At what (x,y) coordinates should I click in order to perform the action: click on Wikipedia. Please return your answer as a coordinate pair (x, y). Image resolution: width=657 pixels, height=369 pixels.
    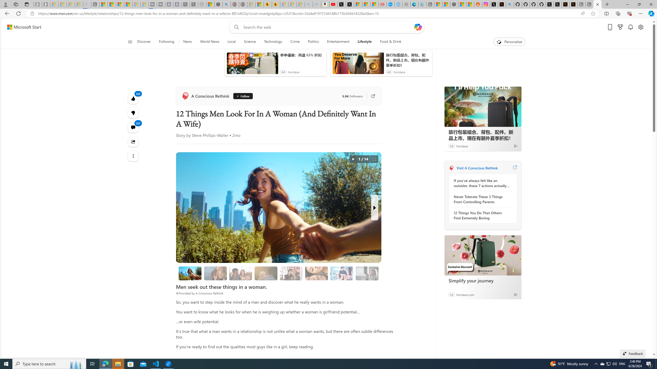
    Looking at the image, I should click on (261, 57).